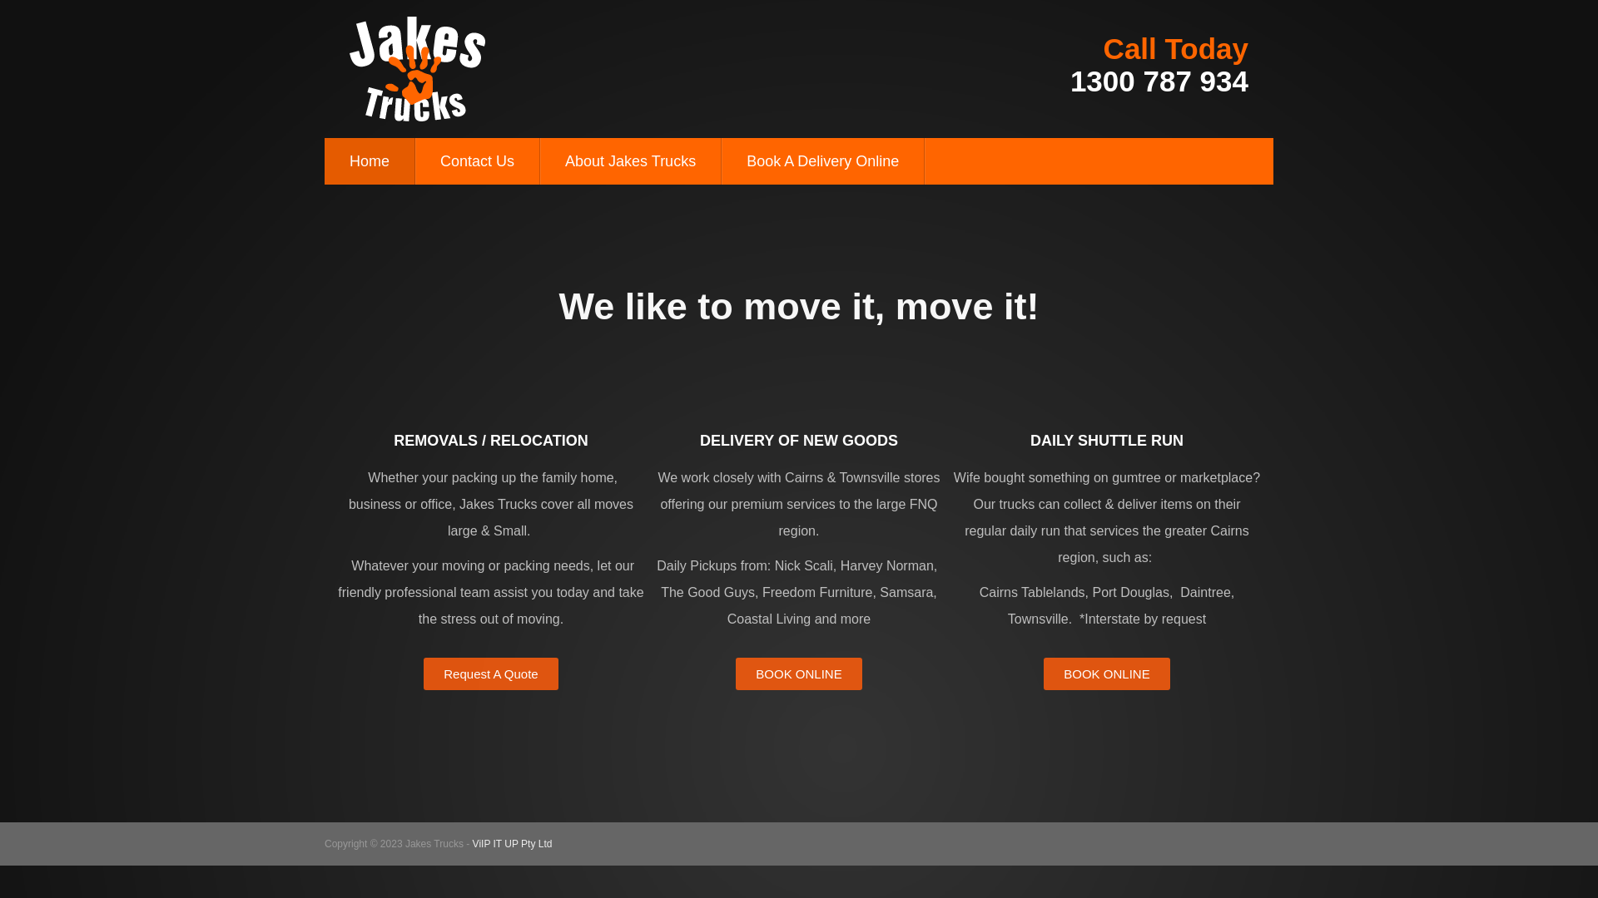  What do you see at coordinates (513, 844) in the screenshot?
I see `ViIP IT UP Pty Ltd` at bounding box center [513, 844].